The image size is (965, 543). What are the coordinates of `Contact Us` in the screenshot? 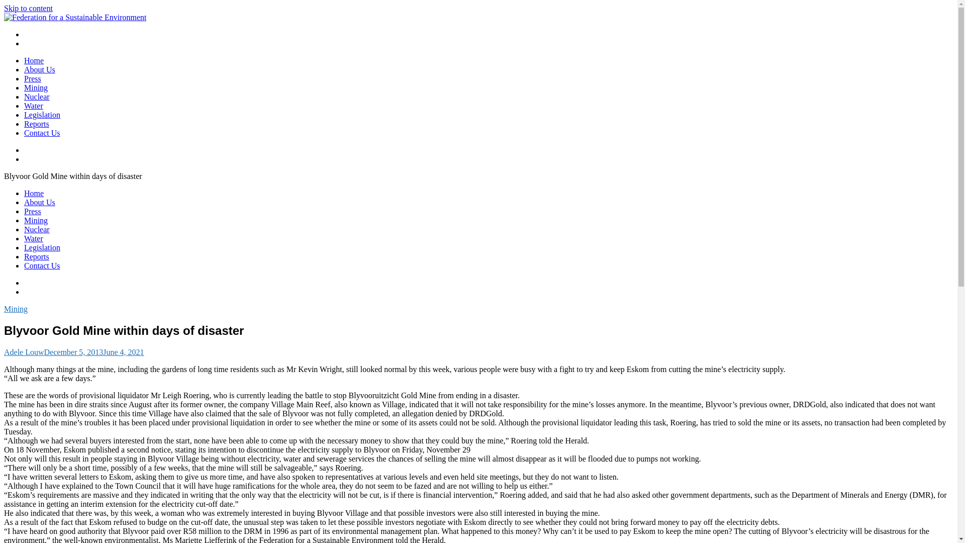 It's located at (42, 133).